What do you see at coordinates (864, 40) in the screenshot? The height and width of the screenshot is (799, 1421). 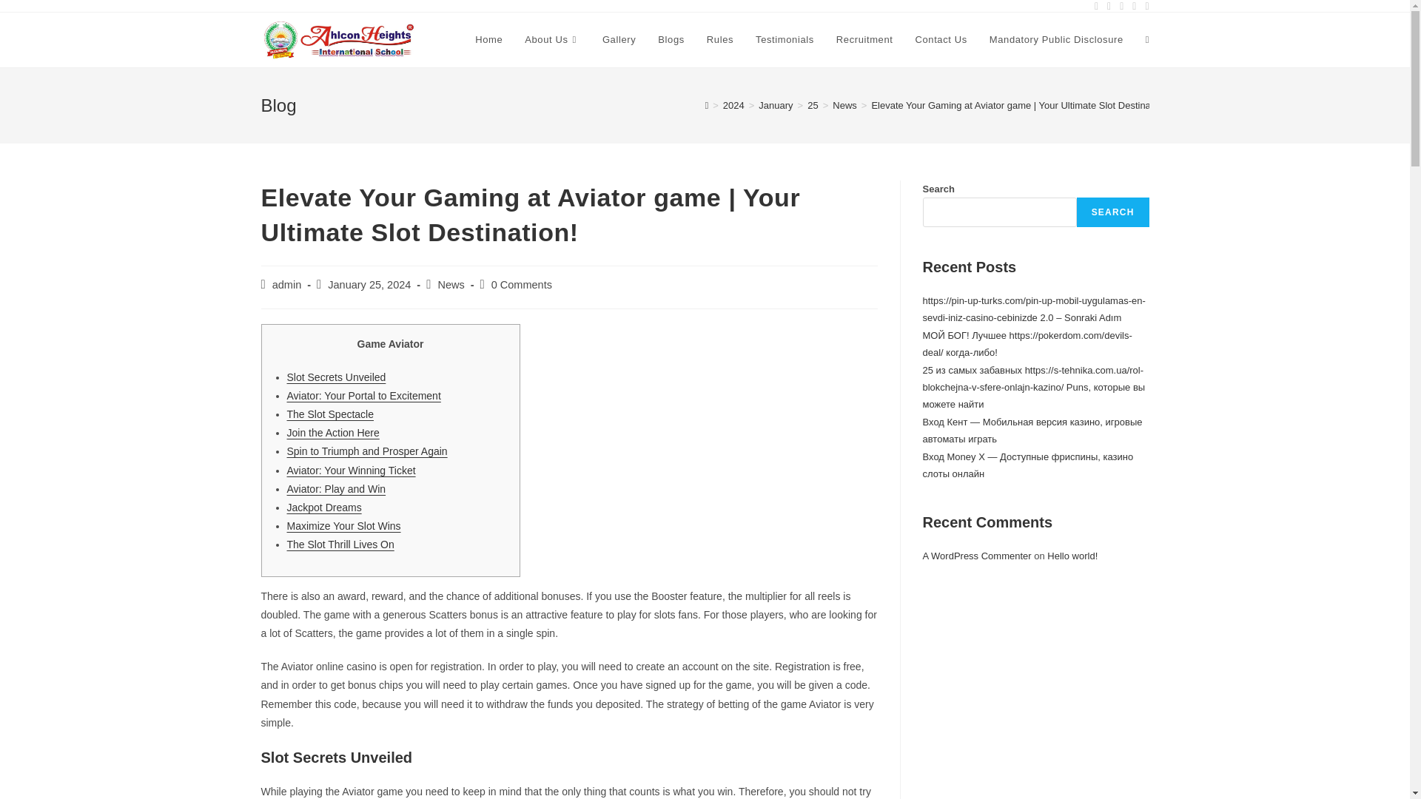 I see `Recruitment` at bounding box center [864, 40].